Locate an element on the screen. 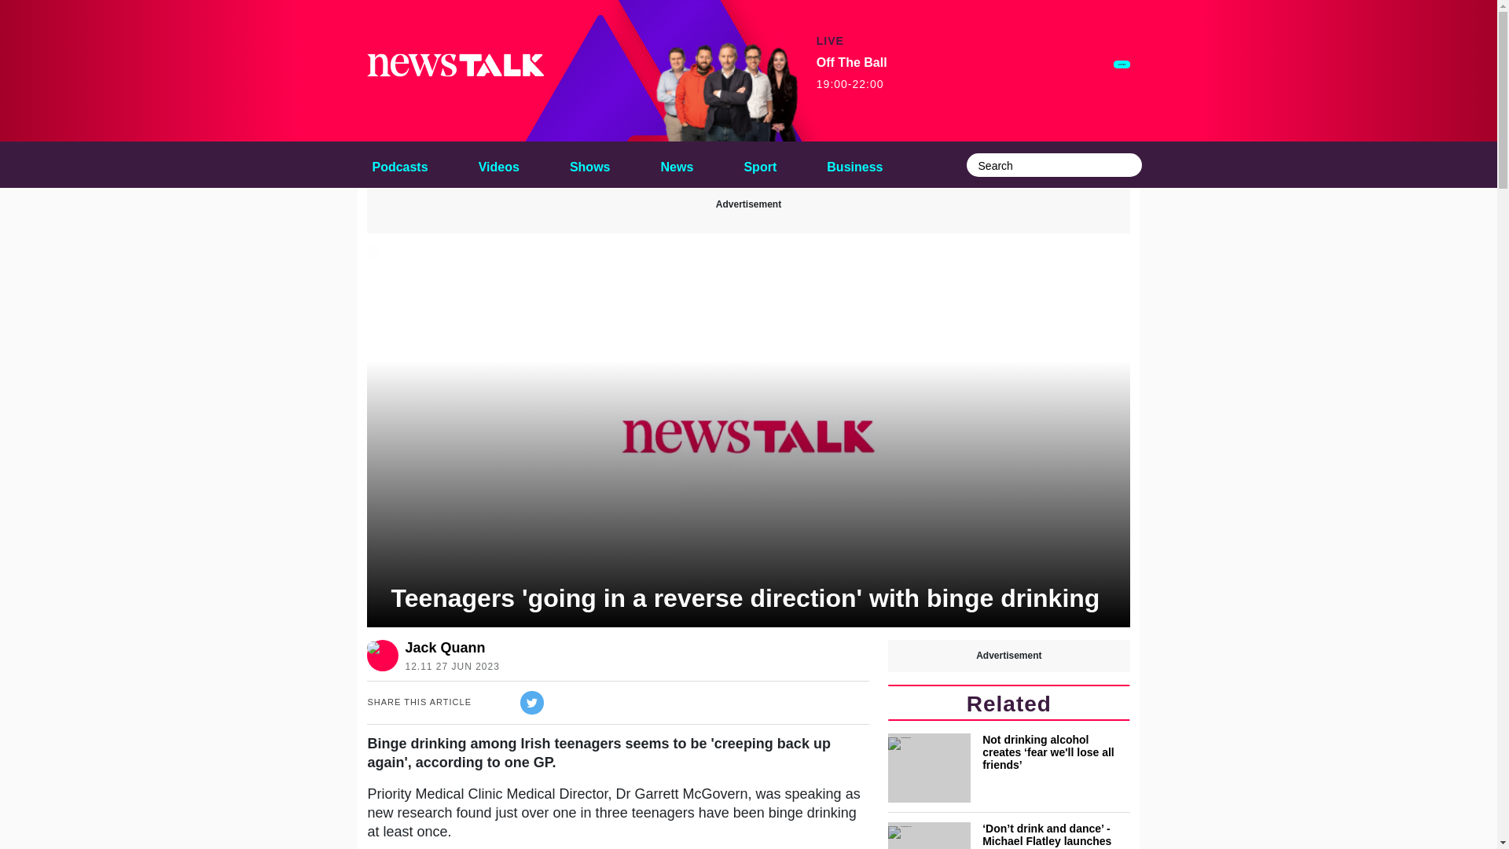 The width and height of the screenshot is (1509, 849). Shows is located at coordinates (589, 164).